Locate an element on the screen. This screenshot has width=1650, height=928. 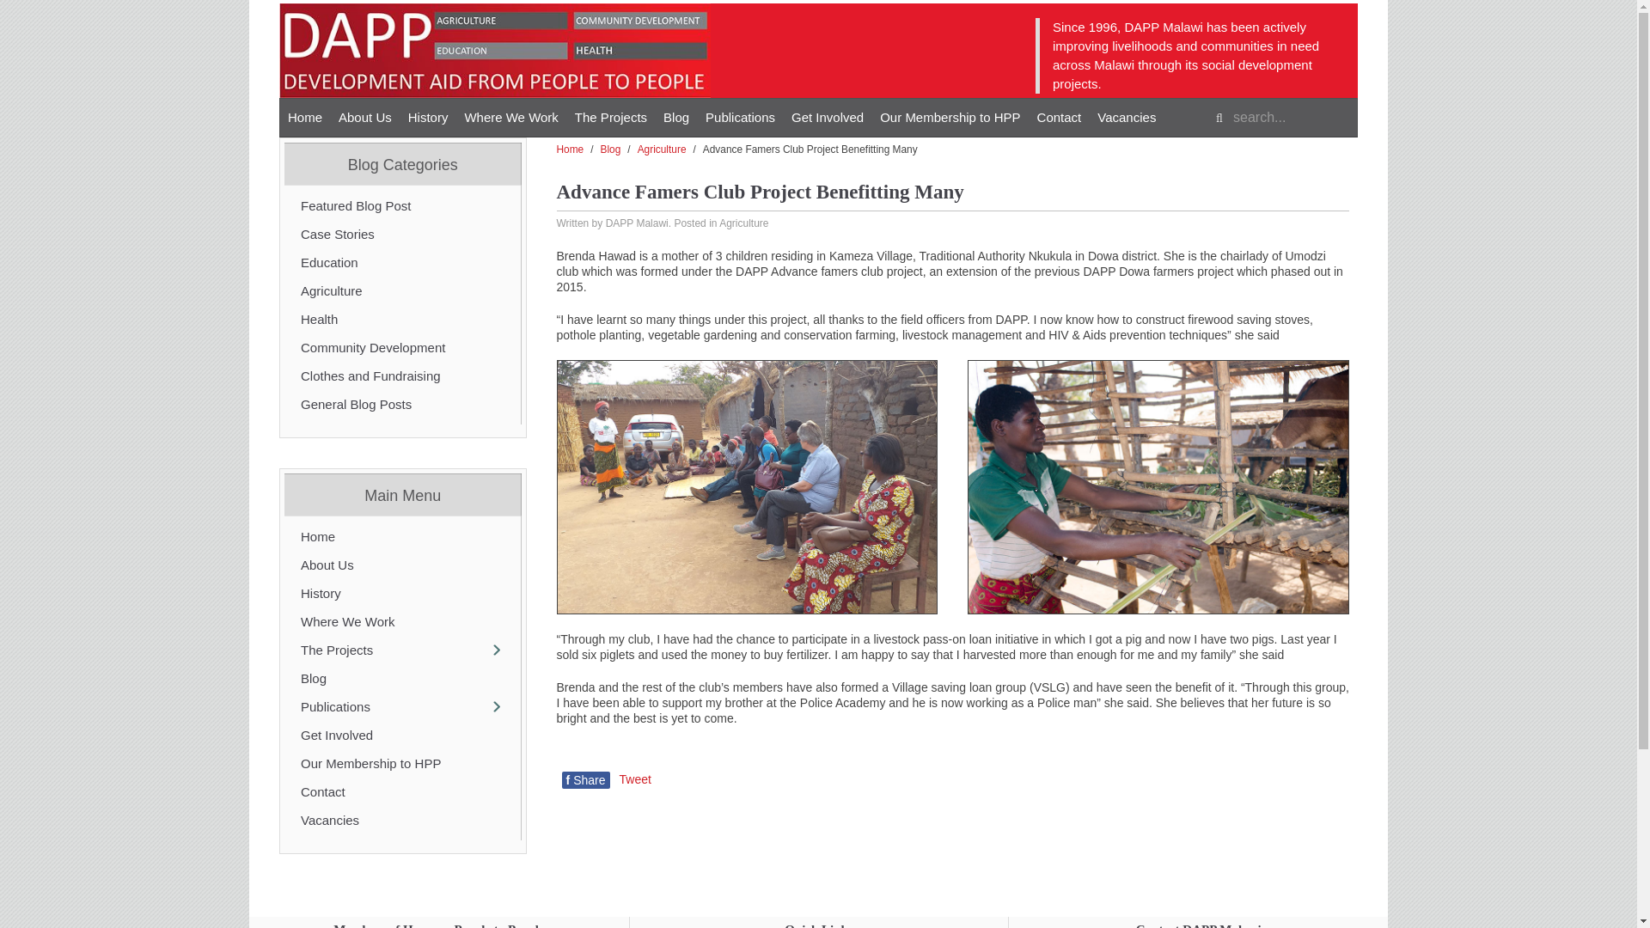
The Projects is located at coordinates (610, 117).